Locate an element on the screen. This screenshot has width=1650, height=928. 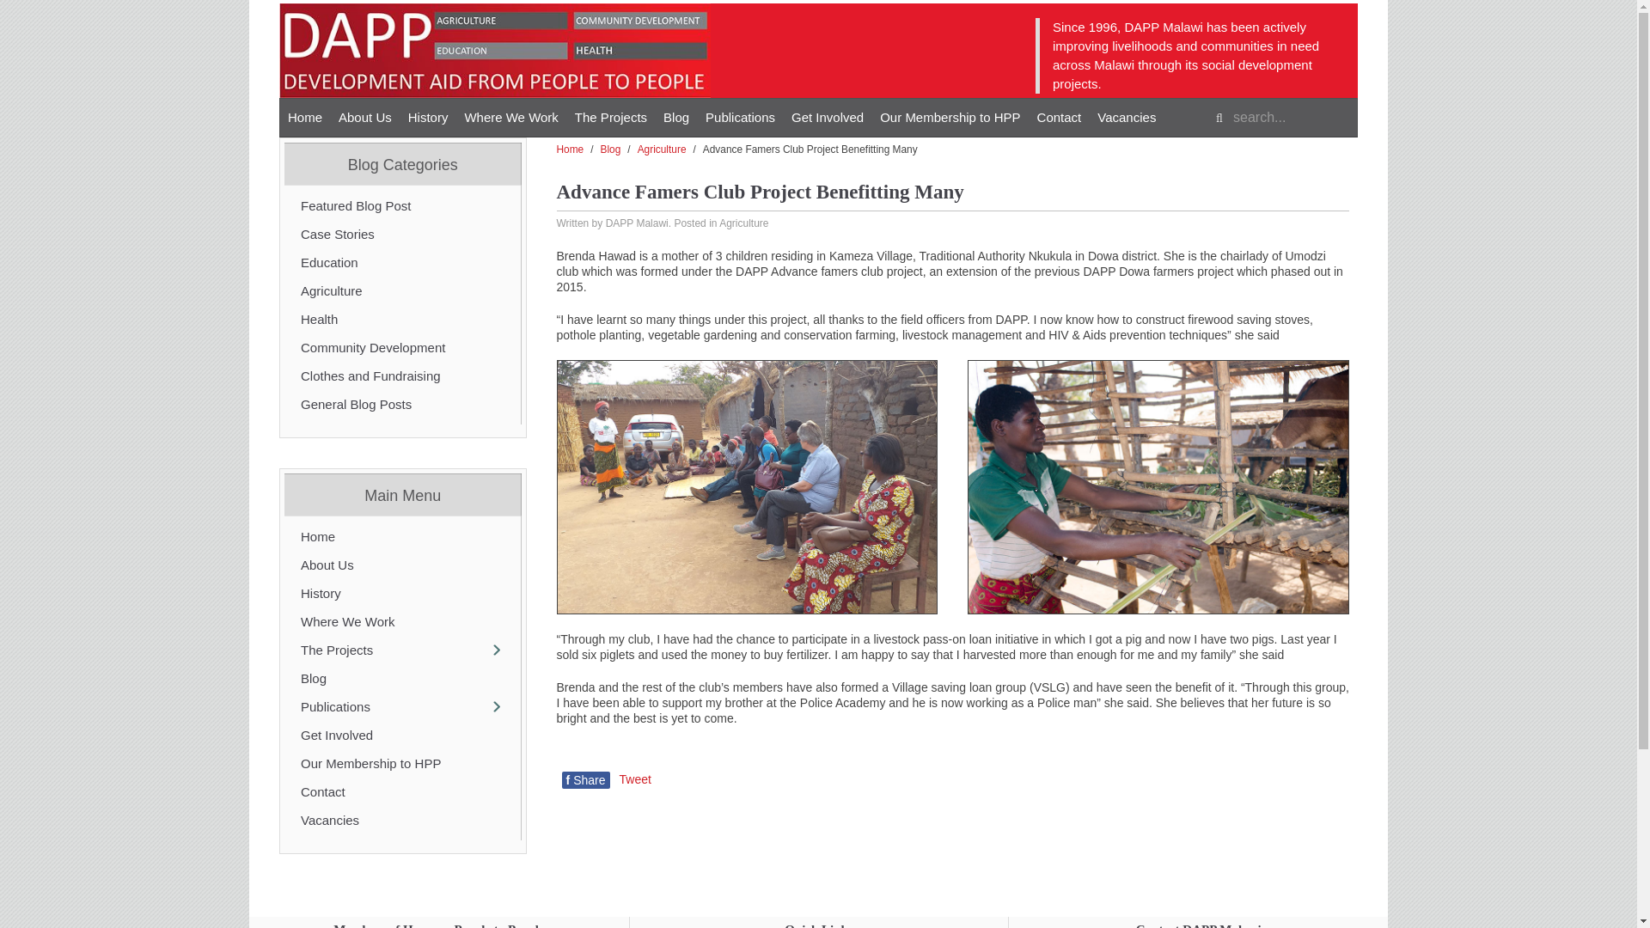
The Projects is located at coordinates (610, 117).